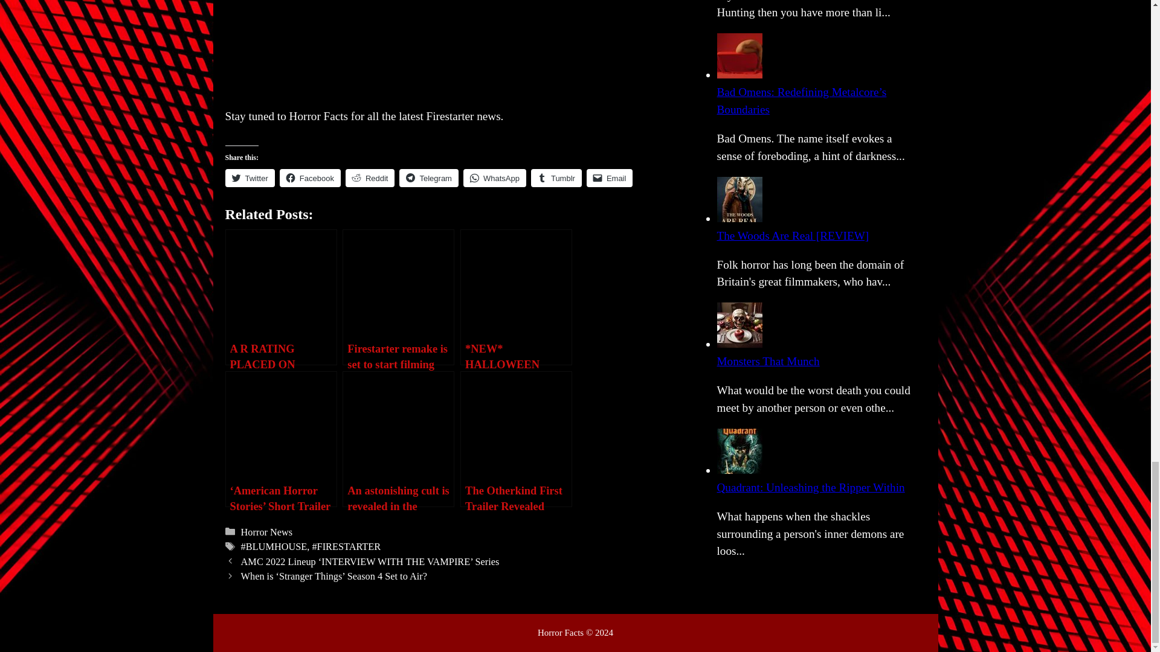 The image size is (1160, 652). I want to click on Click to share on Facebook, so click(310, 177).